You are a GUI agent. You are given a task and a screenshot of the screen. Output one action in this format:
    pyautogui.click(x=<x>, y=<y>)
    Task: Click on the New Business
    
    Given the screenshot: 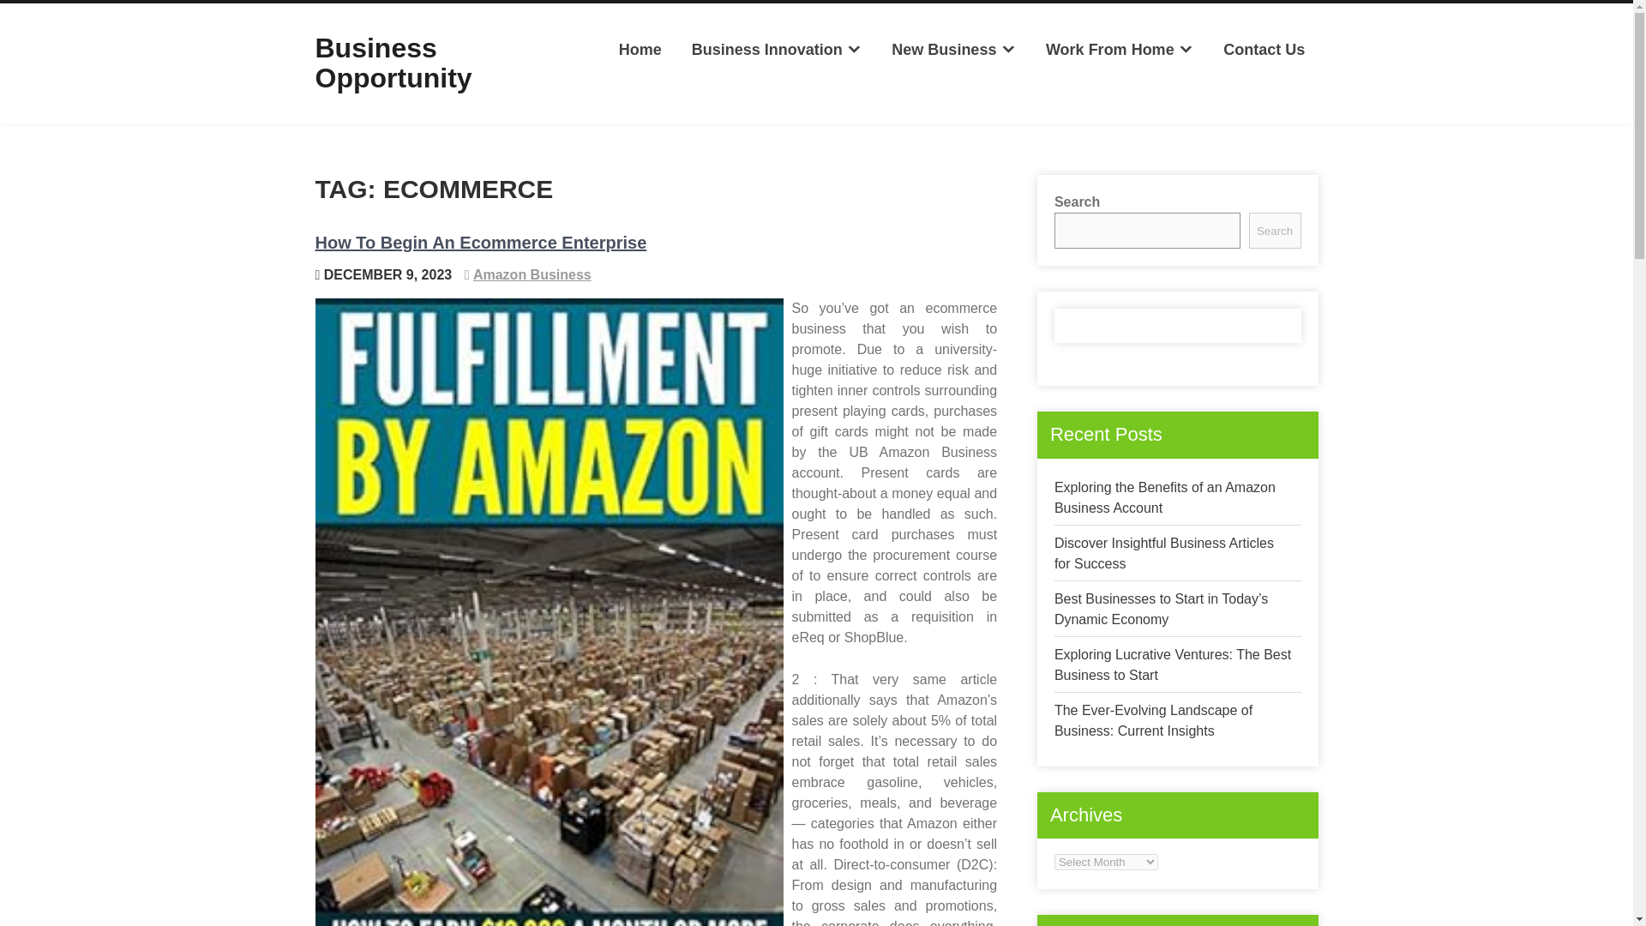 What is the action you would take?
    pyautogui.click(x=953, y=50)
    